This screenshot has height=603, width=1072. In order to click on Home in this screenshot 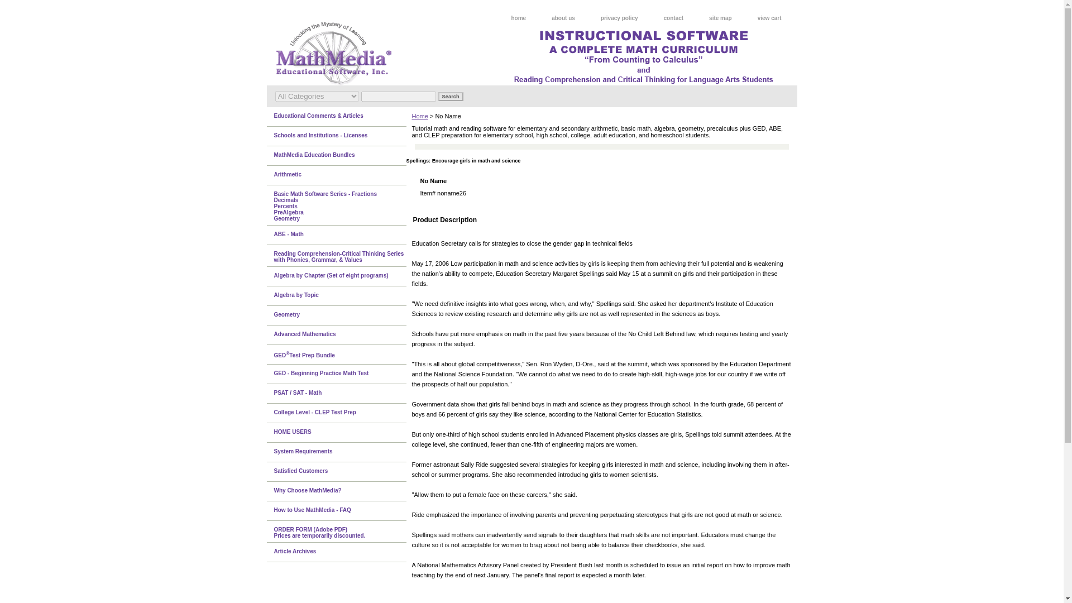, I will do `click(420, 116)`.